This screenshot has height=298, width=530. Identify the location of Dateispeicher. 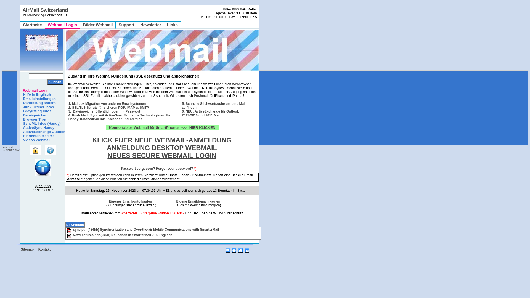
(34, 115).